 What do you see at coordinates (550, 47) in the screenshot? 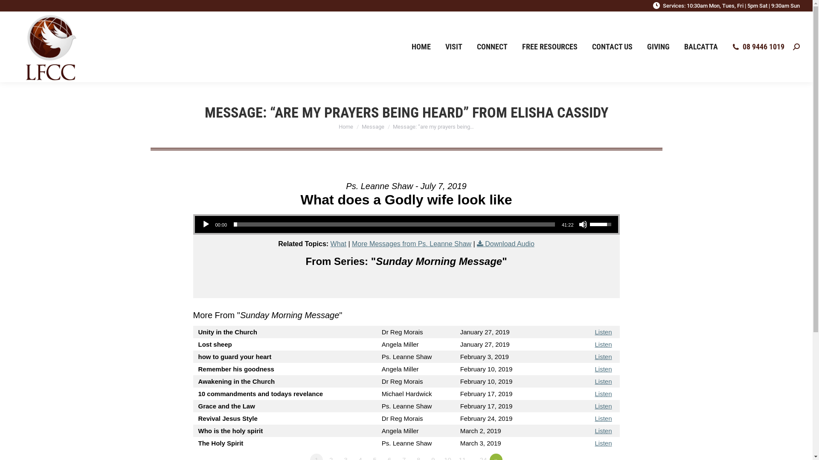
I see `FREE RESOURCES` at bounding box center [550, 47].